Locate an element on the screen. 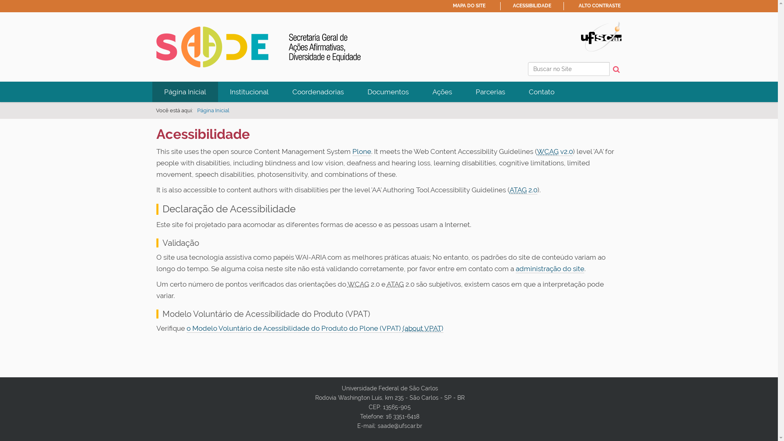 This screenshot has width=784, height=441. Portal UFSCar is located at coordinates (601, 36).